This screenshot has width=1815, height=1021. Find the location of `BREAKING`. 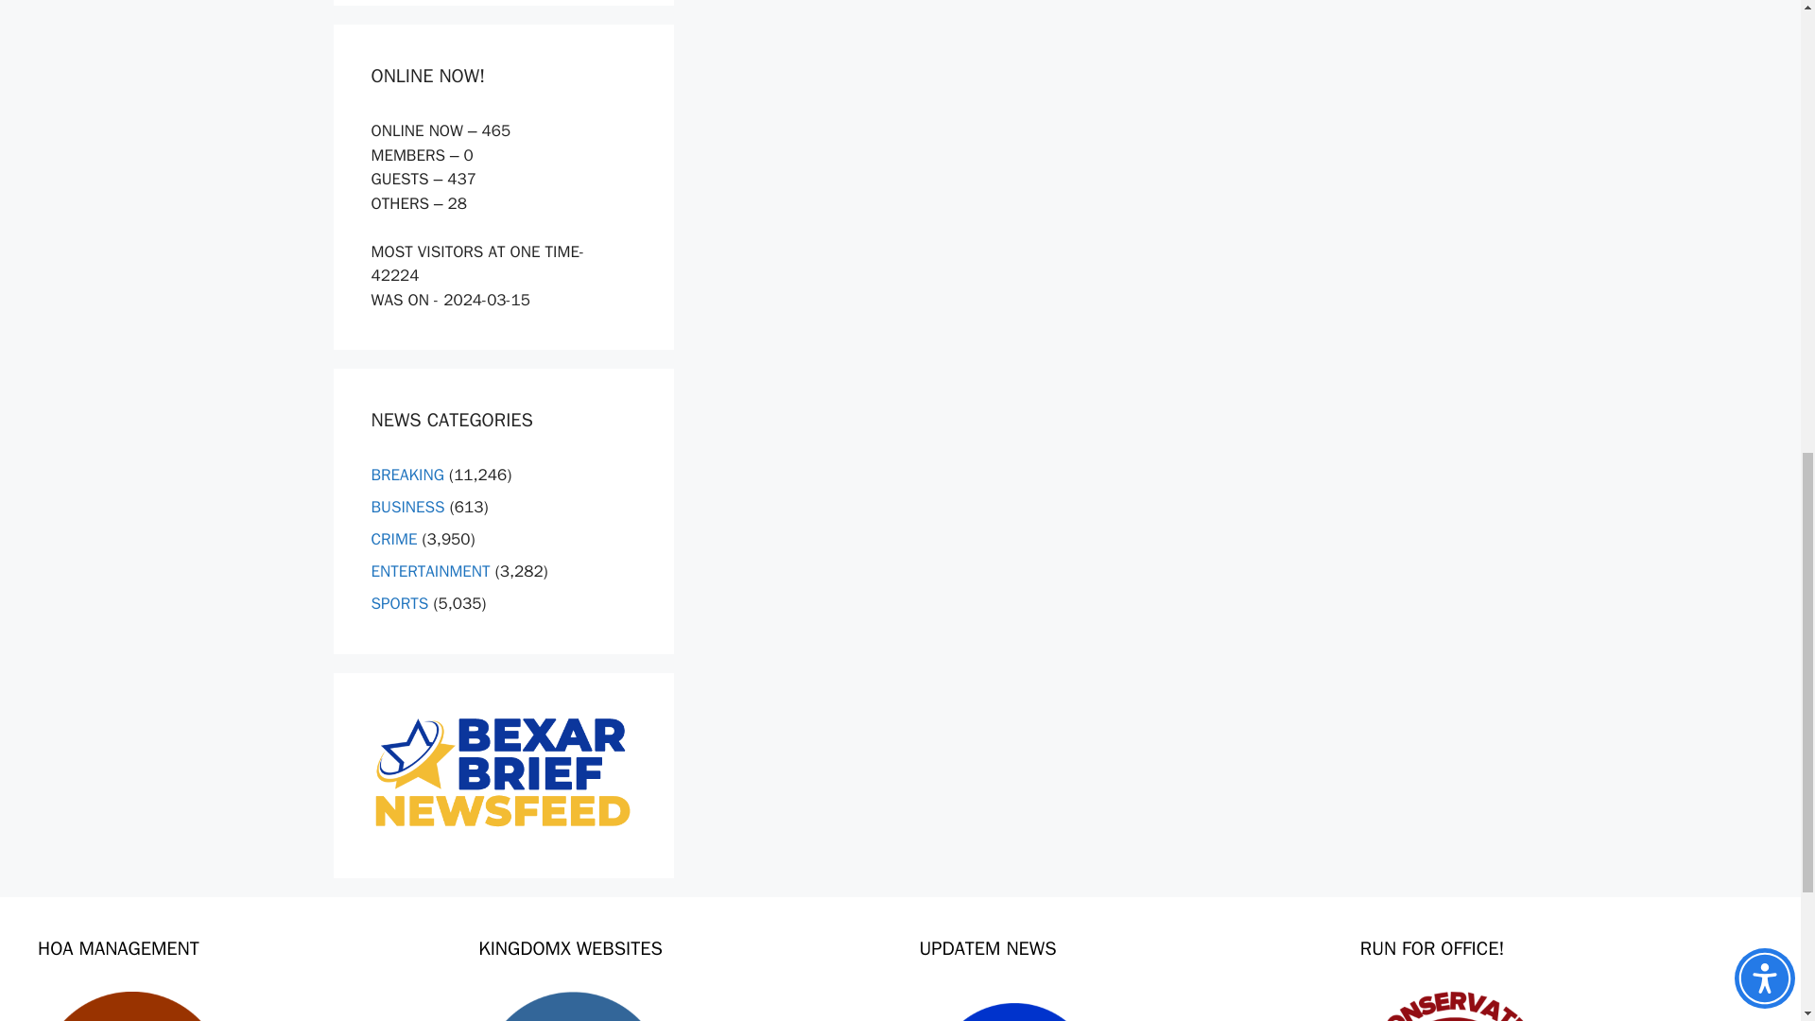

BREAKING is located at coordinates (406, 475).